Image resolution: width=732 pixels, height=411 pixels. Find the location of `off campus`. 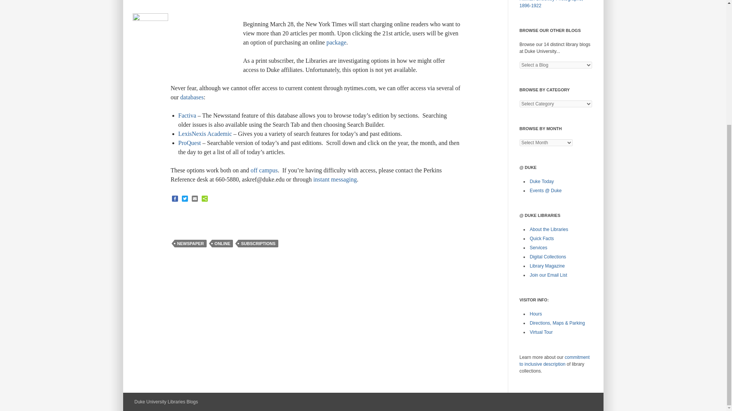

off campus is located at coordinates (264, 170).